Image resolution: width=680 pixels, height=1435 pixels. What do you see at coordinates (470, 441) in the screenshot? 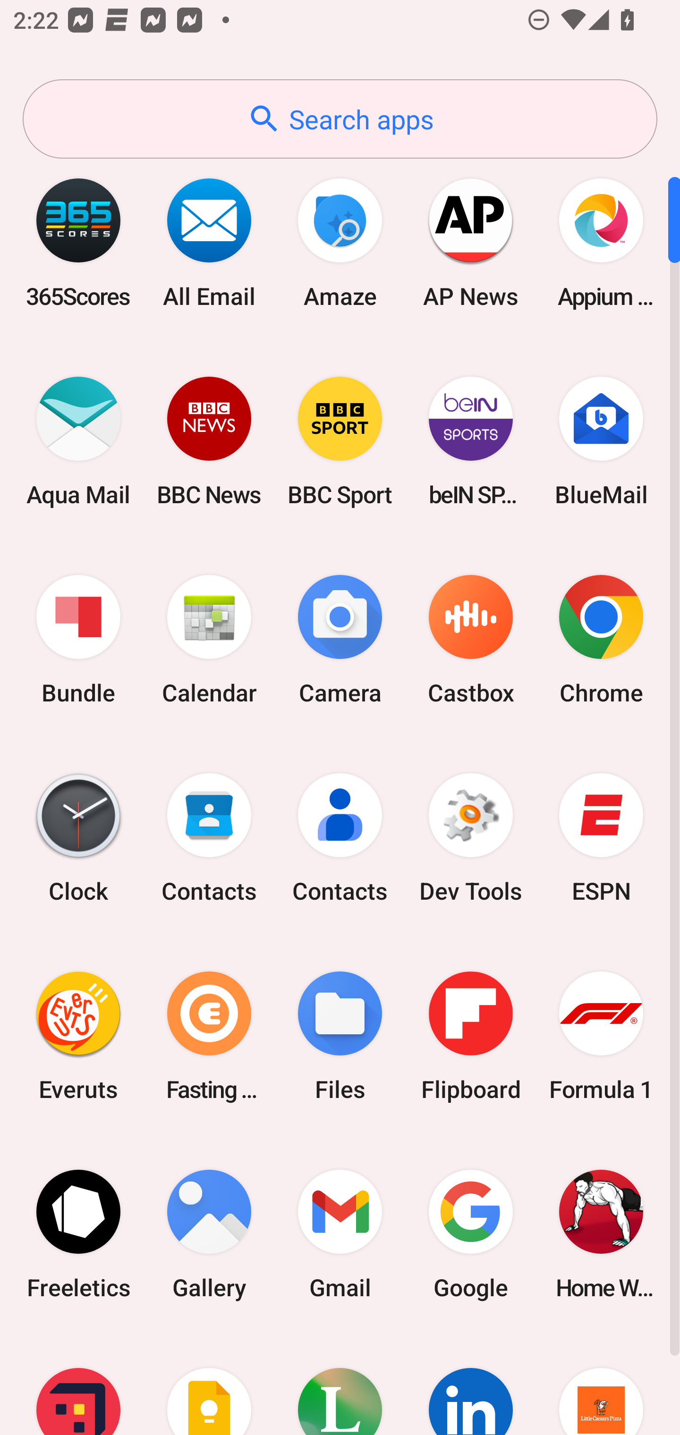
I see `beIN SPORTS` at bounding box center [470, 441].